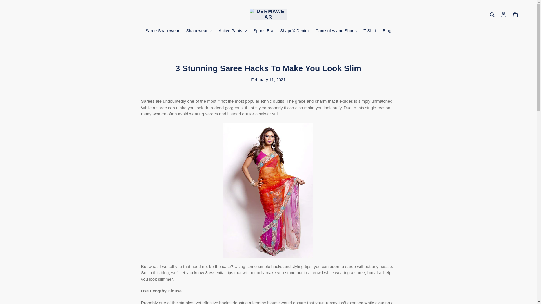  I want to click on ShapeX Denim, so click(294, 31).